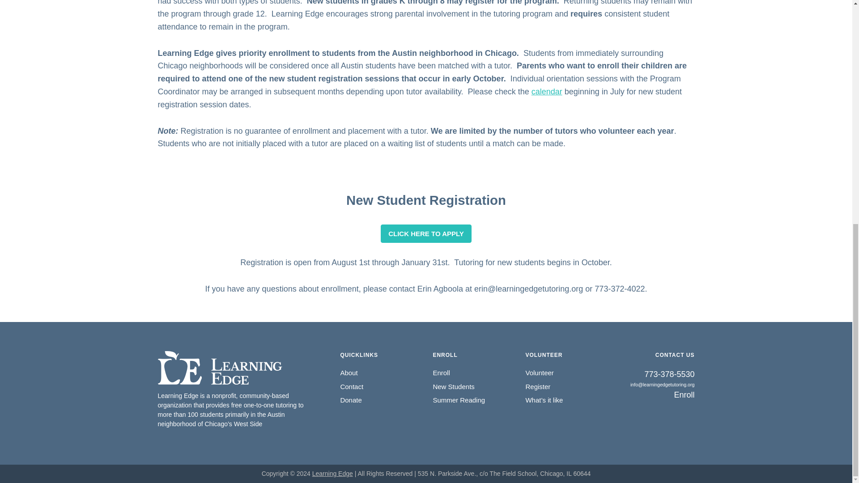  Describe the element at coordinates (453, 386) in the screenshot. I see `New Students` at that location.